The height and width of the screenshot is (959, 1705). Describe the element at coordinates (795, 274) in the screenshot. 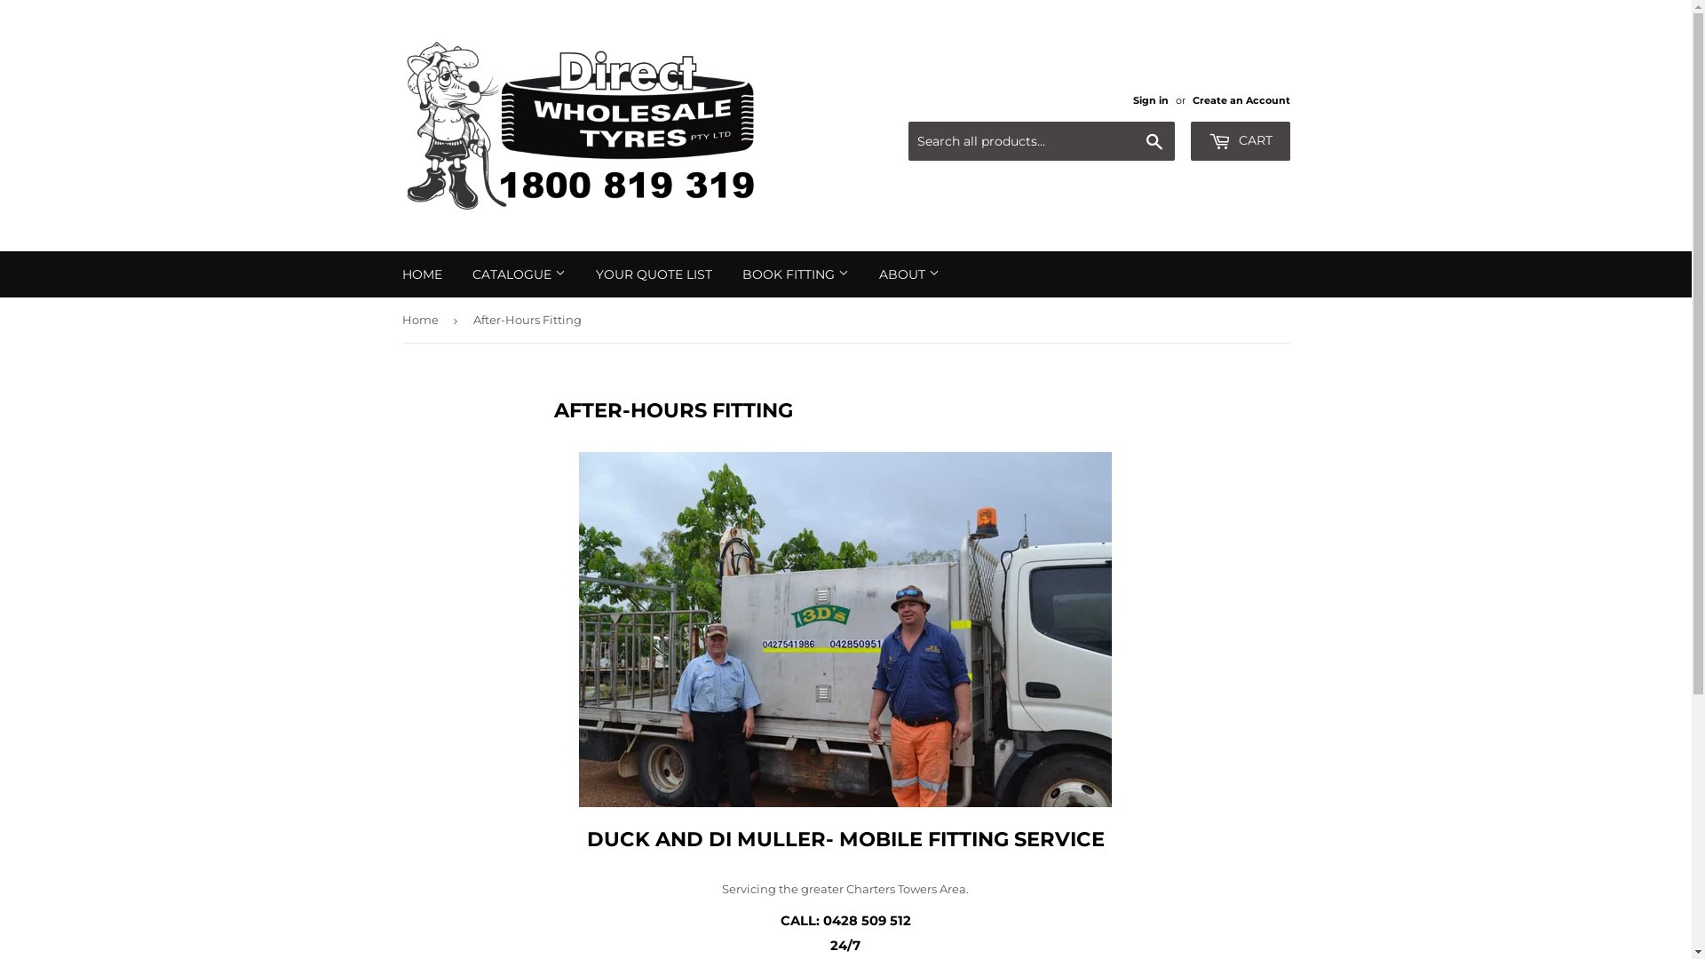

I see `BOOK FITTING` at that location.